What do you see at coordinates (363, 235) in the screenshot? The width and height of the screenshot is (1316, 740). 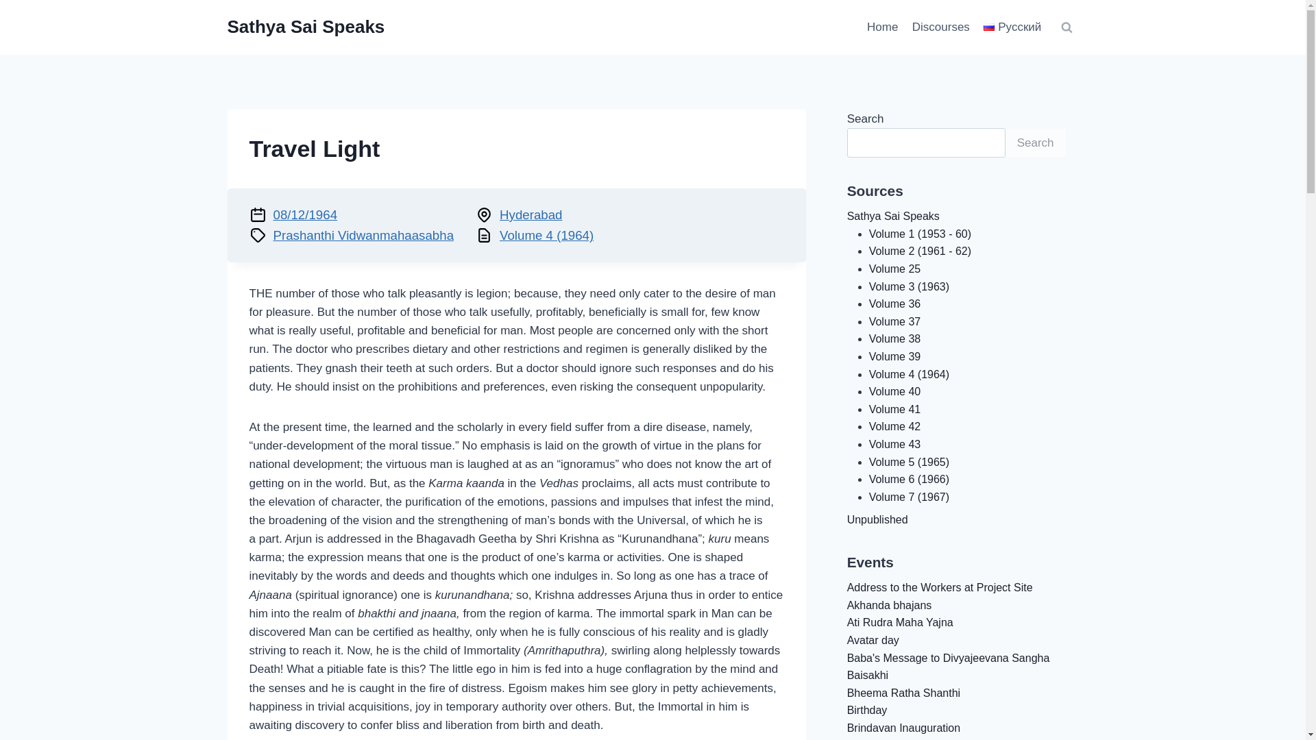 I see `Prashanthi Vidwanmahaasabha` at bounding box center [363, 235].